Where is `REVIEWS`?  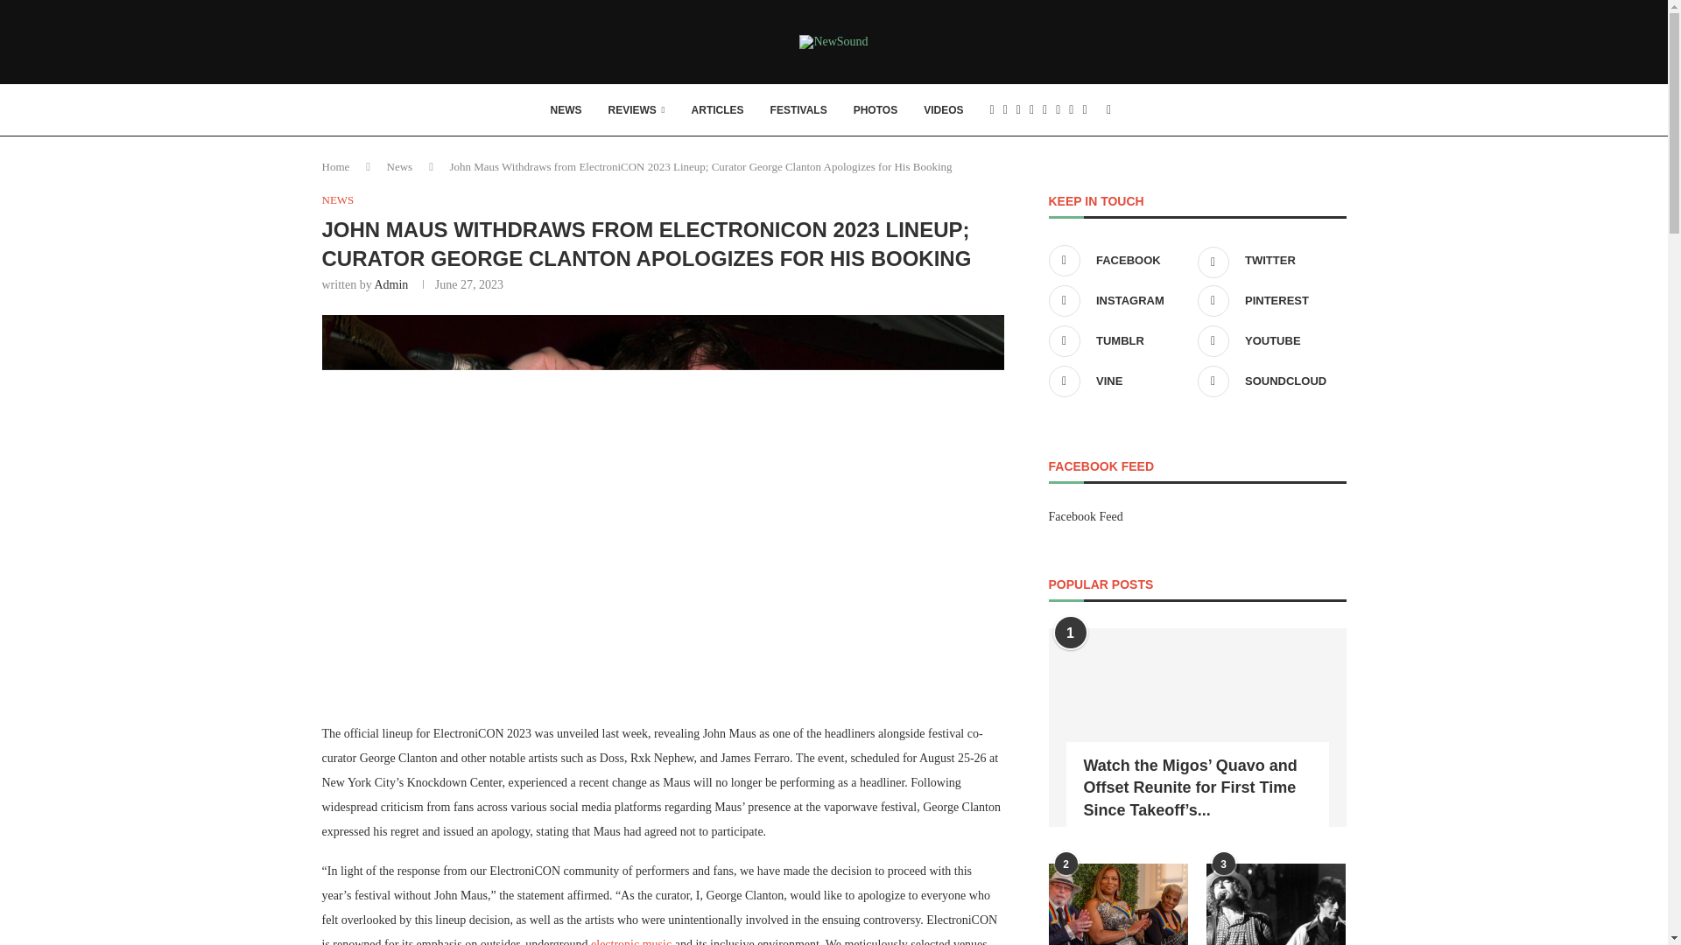
REVIEWS is located at coordinates (636, 110).